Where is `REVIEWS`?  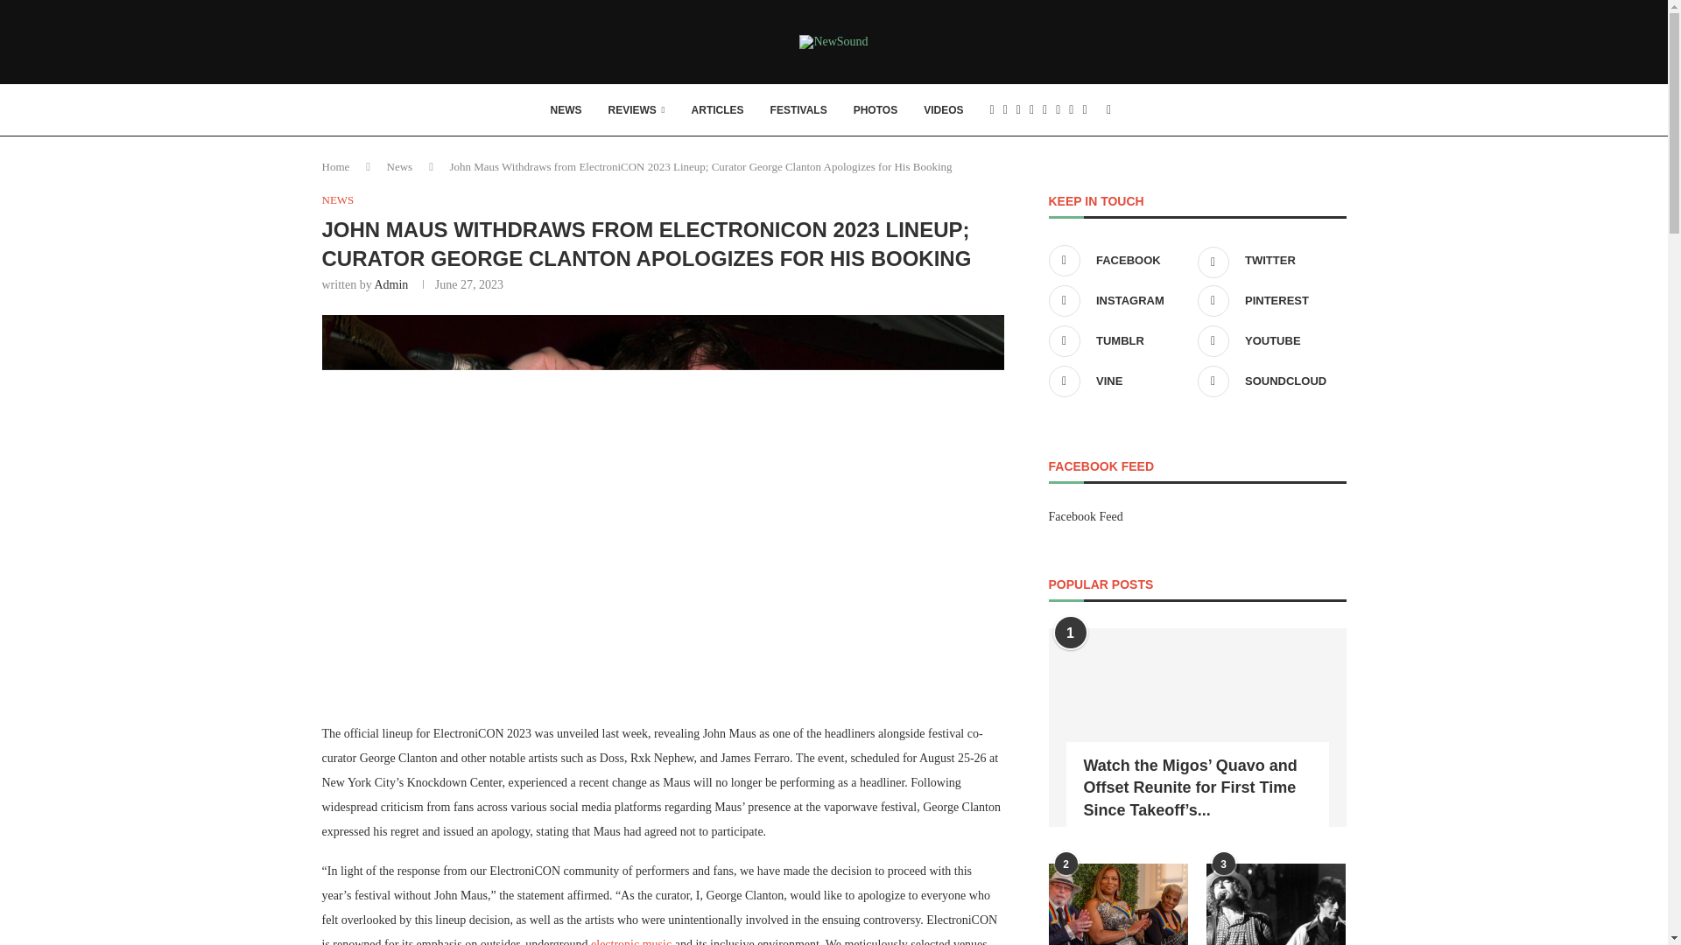
REVIEWS is located at coordinates (636, 110).